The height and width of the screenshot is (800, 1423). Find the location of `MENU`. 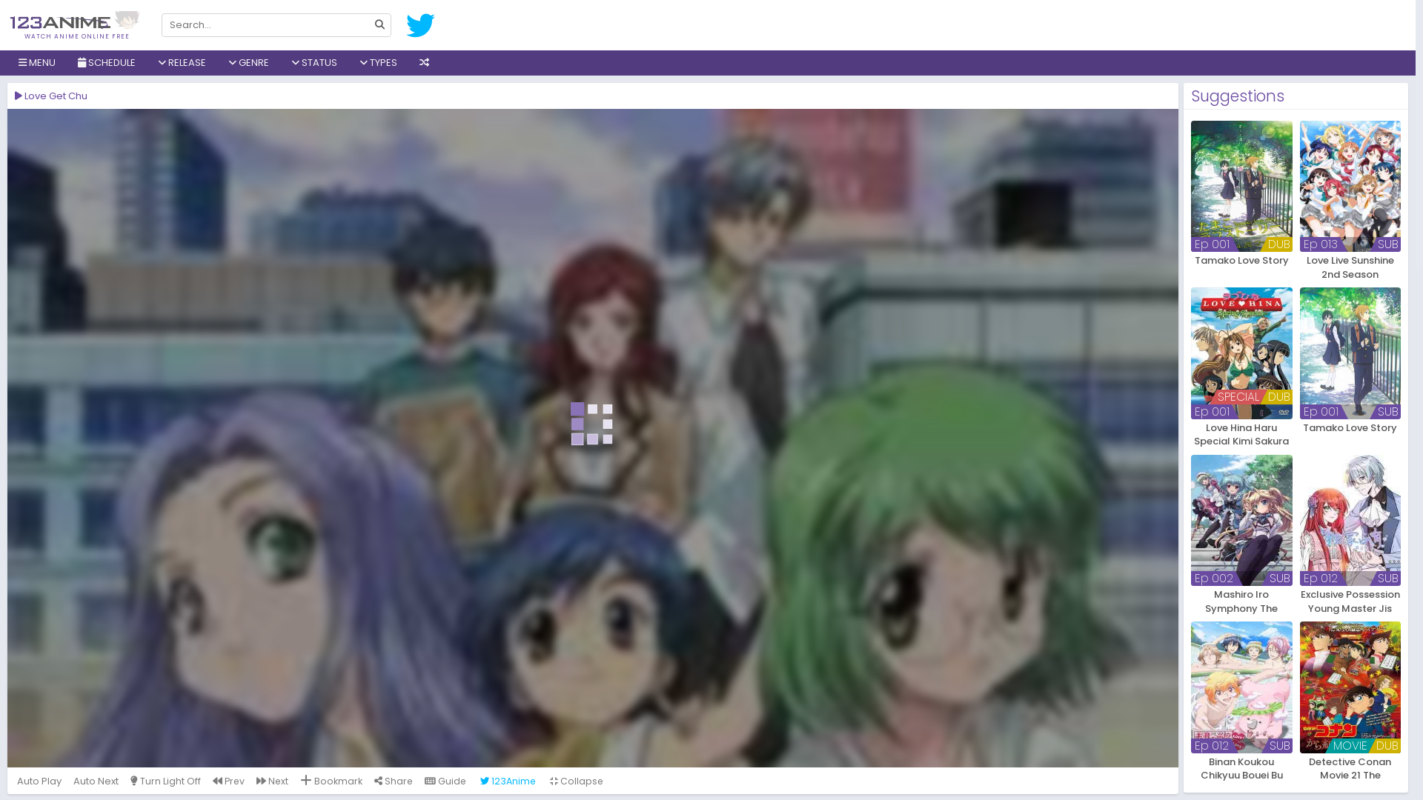

MENU is located at coordinates (37, 63).